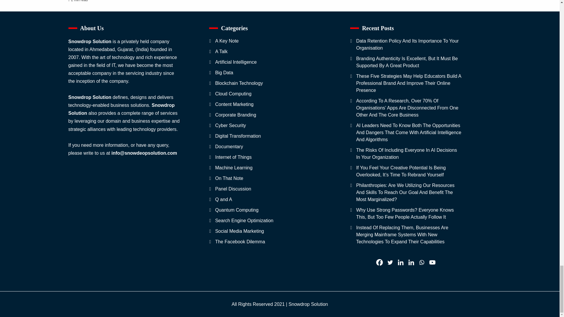 This screenshot has width=564, height=317. I want to click on Twitter, so click(390, 262).